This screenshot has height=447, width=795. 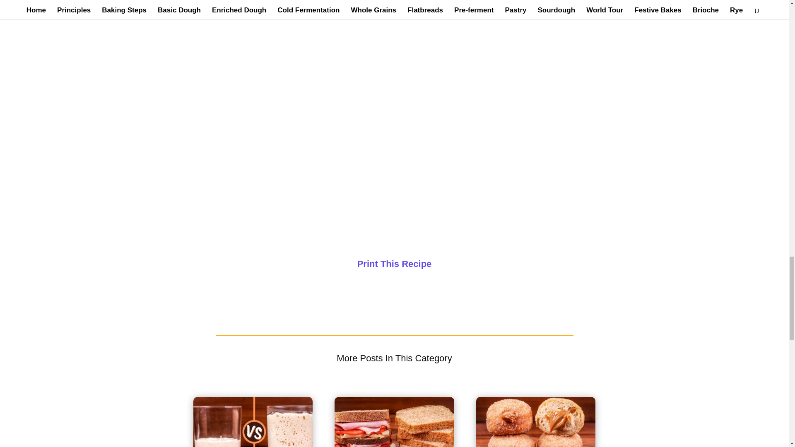 I want to click on Print This Recipe, so click(x=394, y=264).